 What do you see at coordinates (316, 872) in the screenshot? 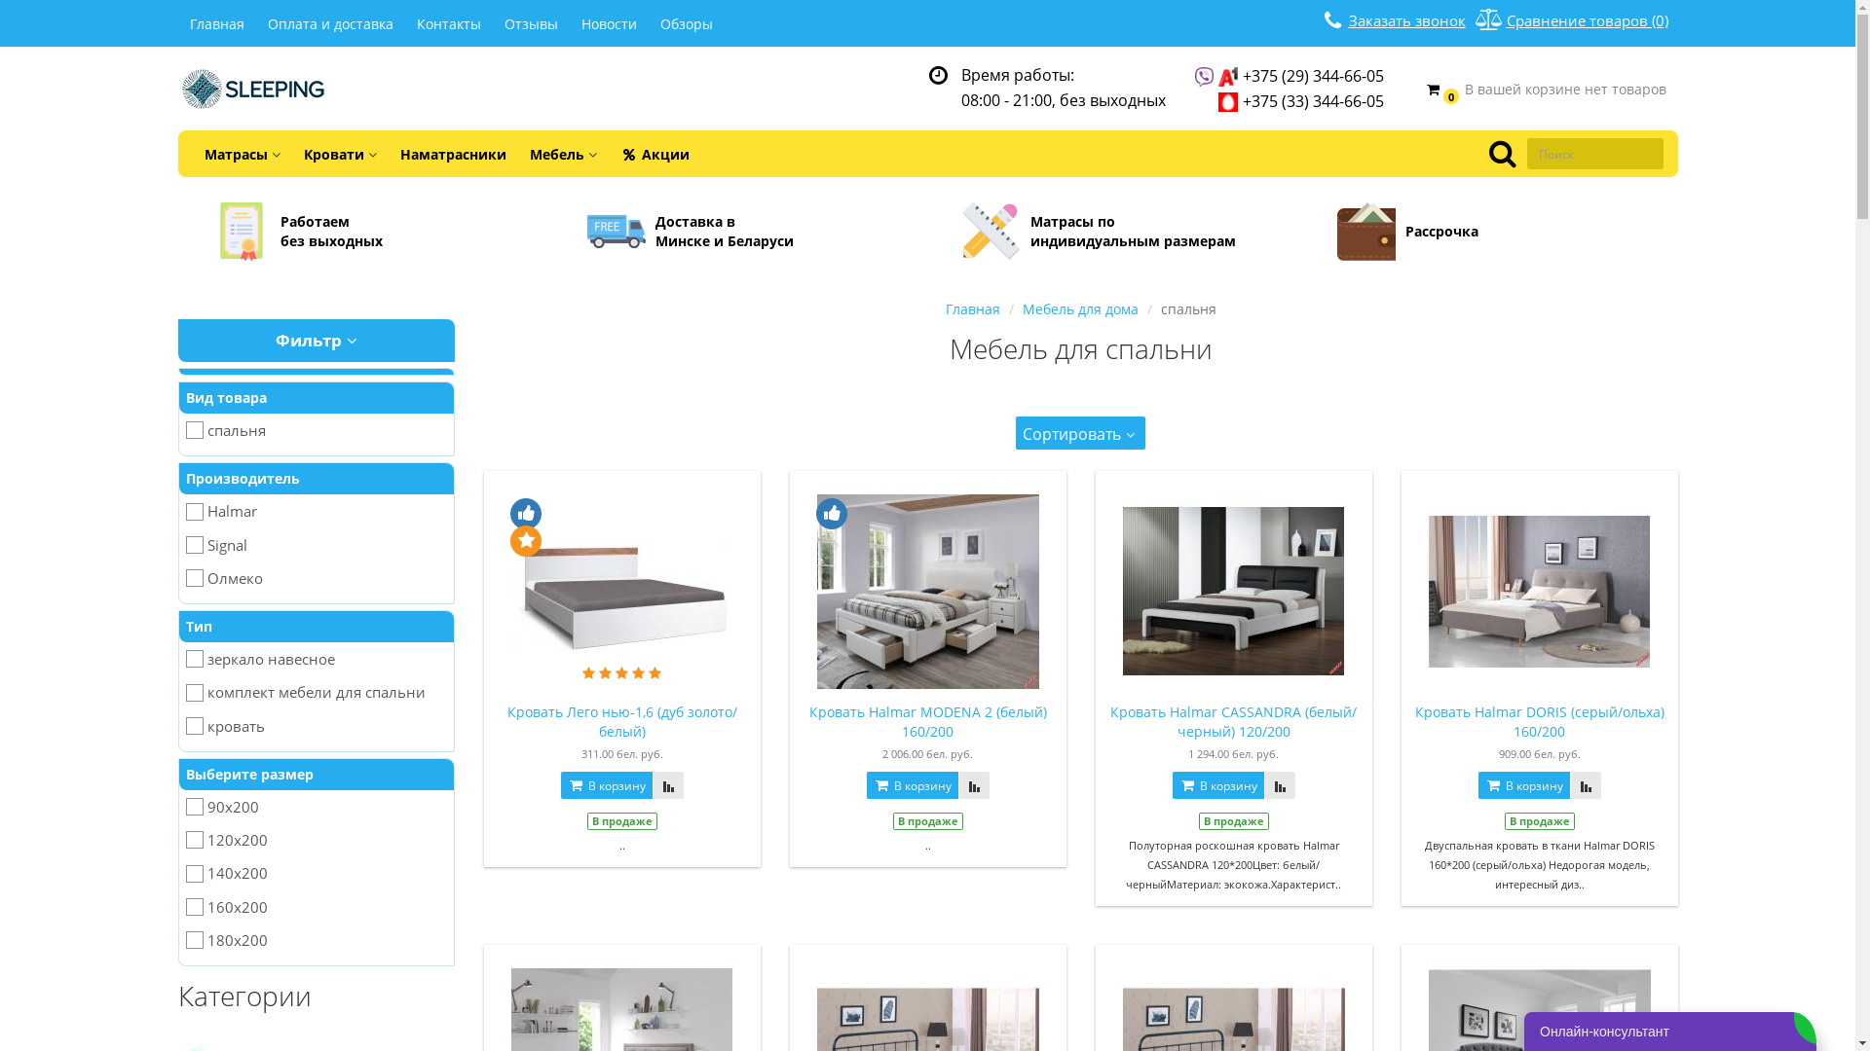
I see `140x200` at bounding box center [316, 872].